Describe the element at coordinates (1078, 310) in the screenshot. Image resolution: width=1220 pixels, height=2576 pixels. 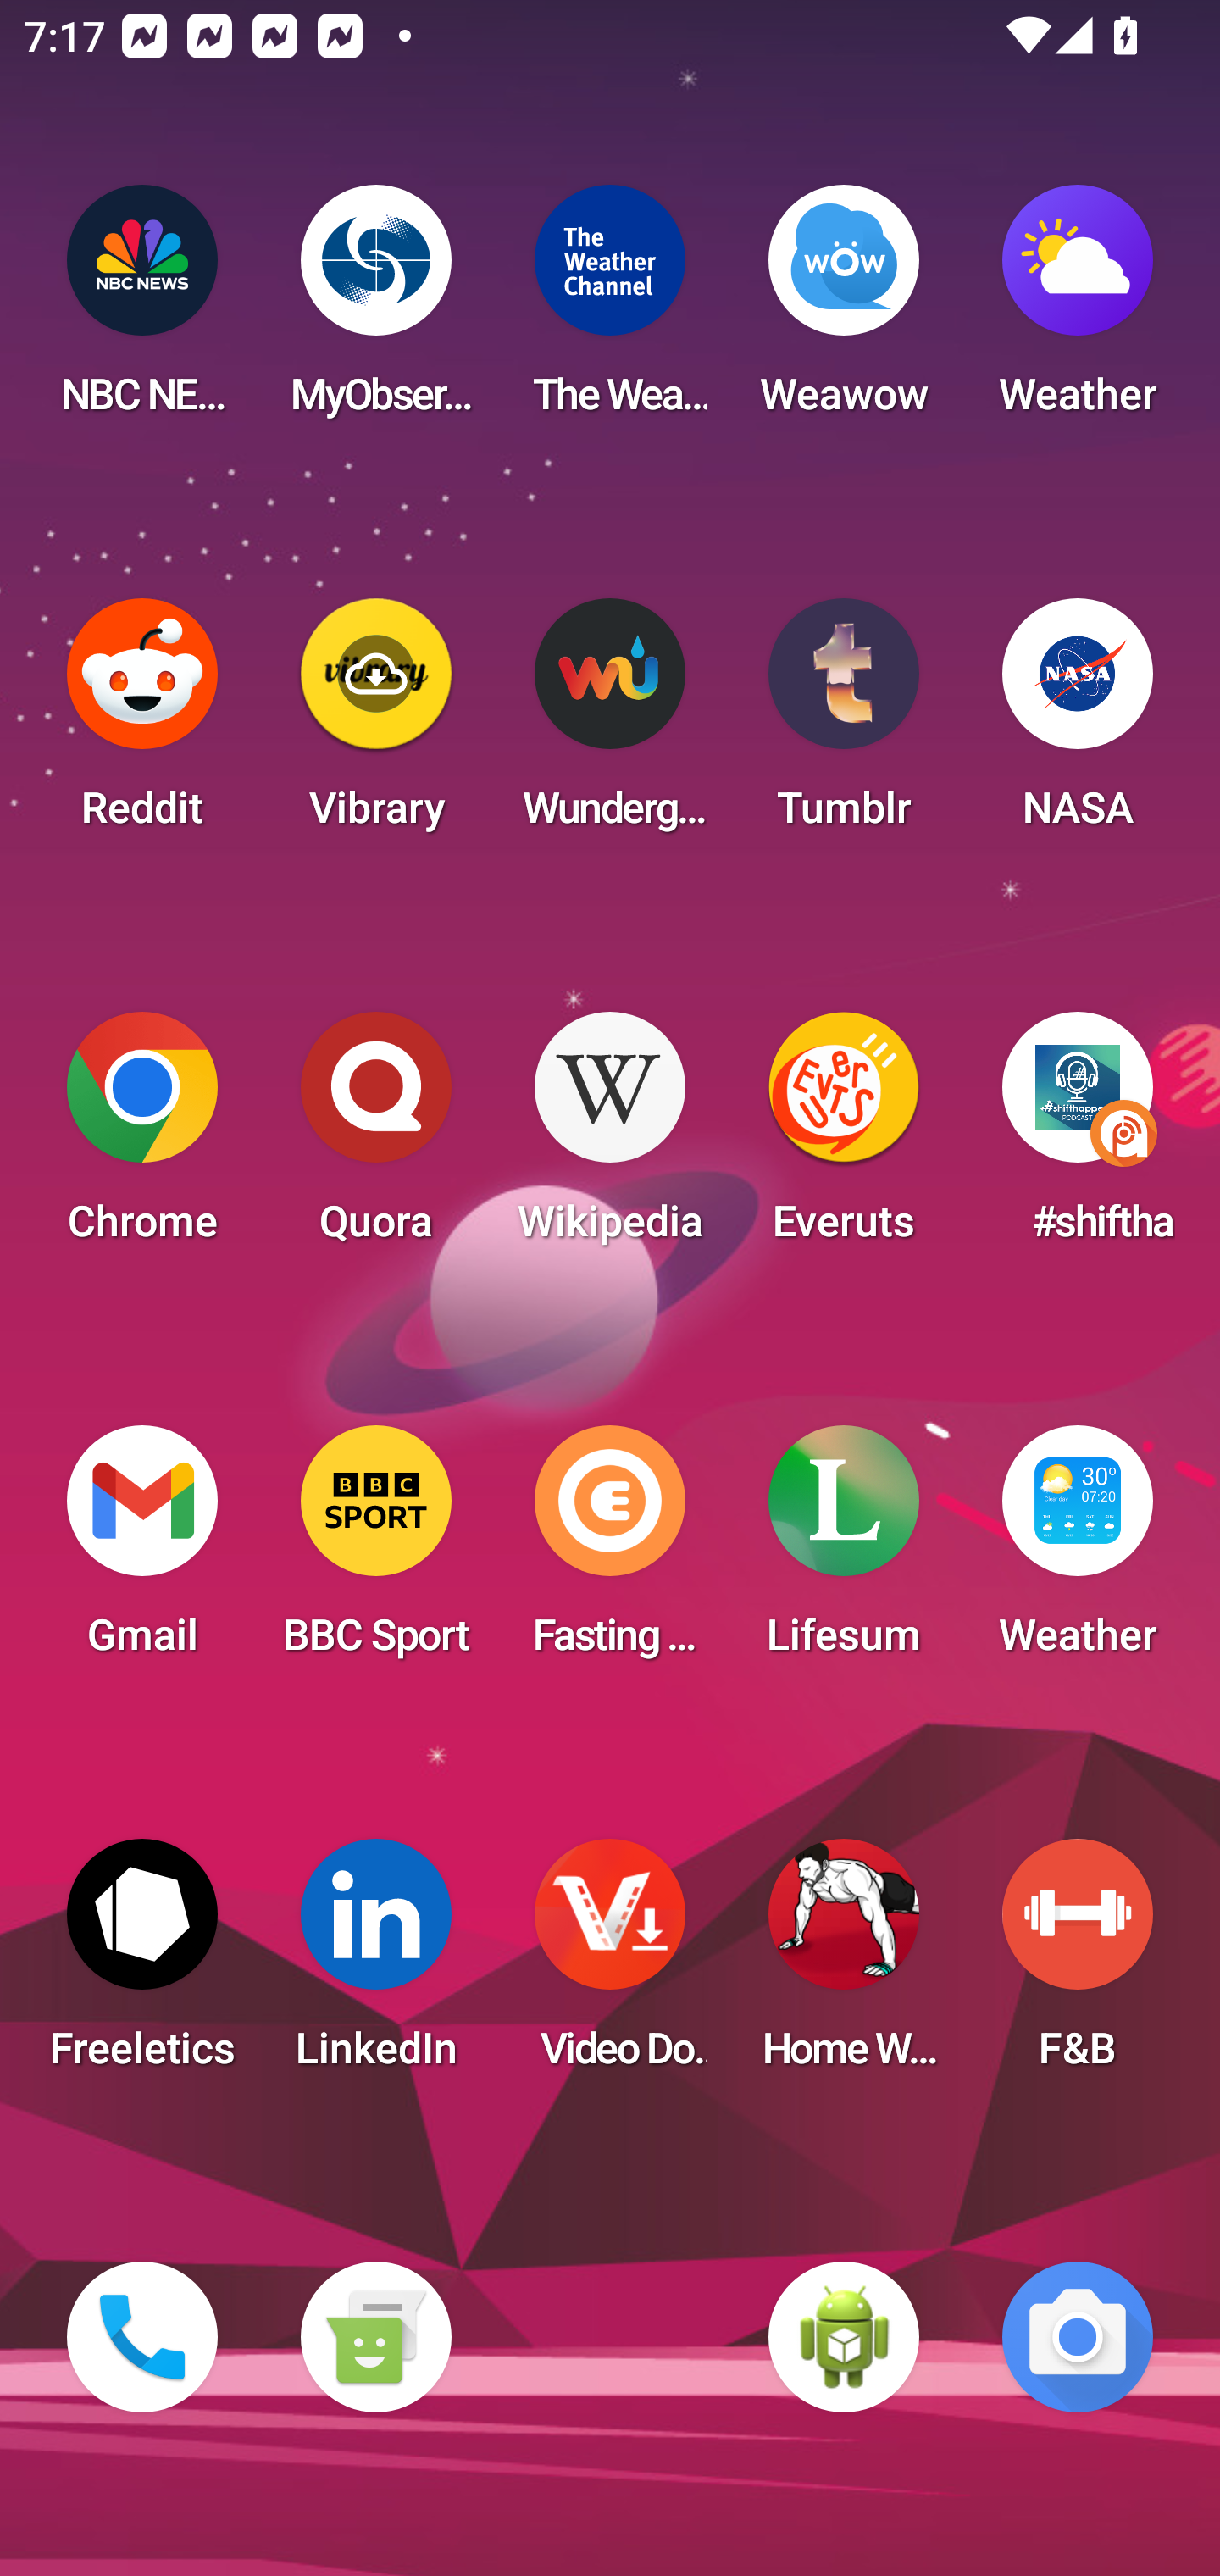
I see `Weather` at that location.